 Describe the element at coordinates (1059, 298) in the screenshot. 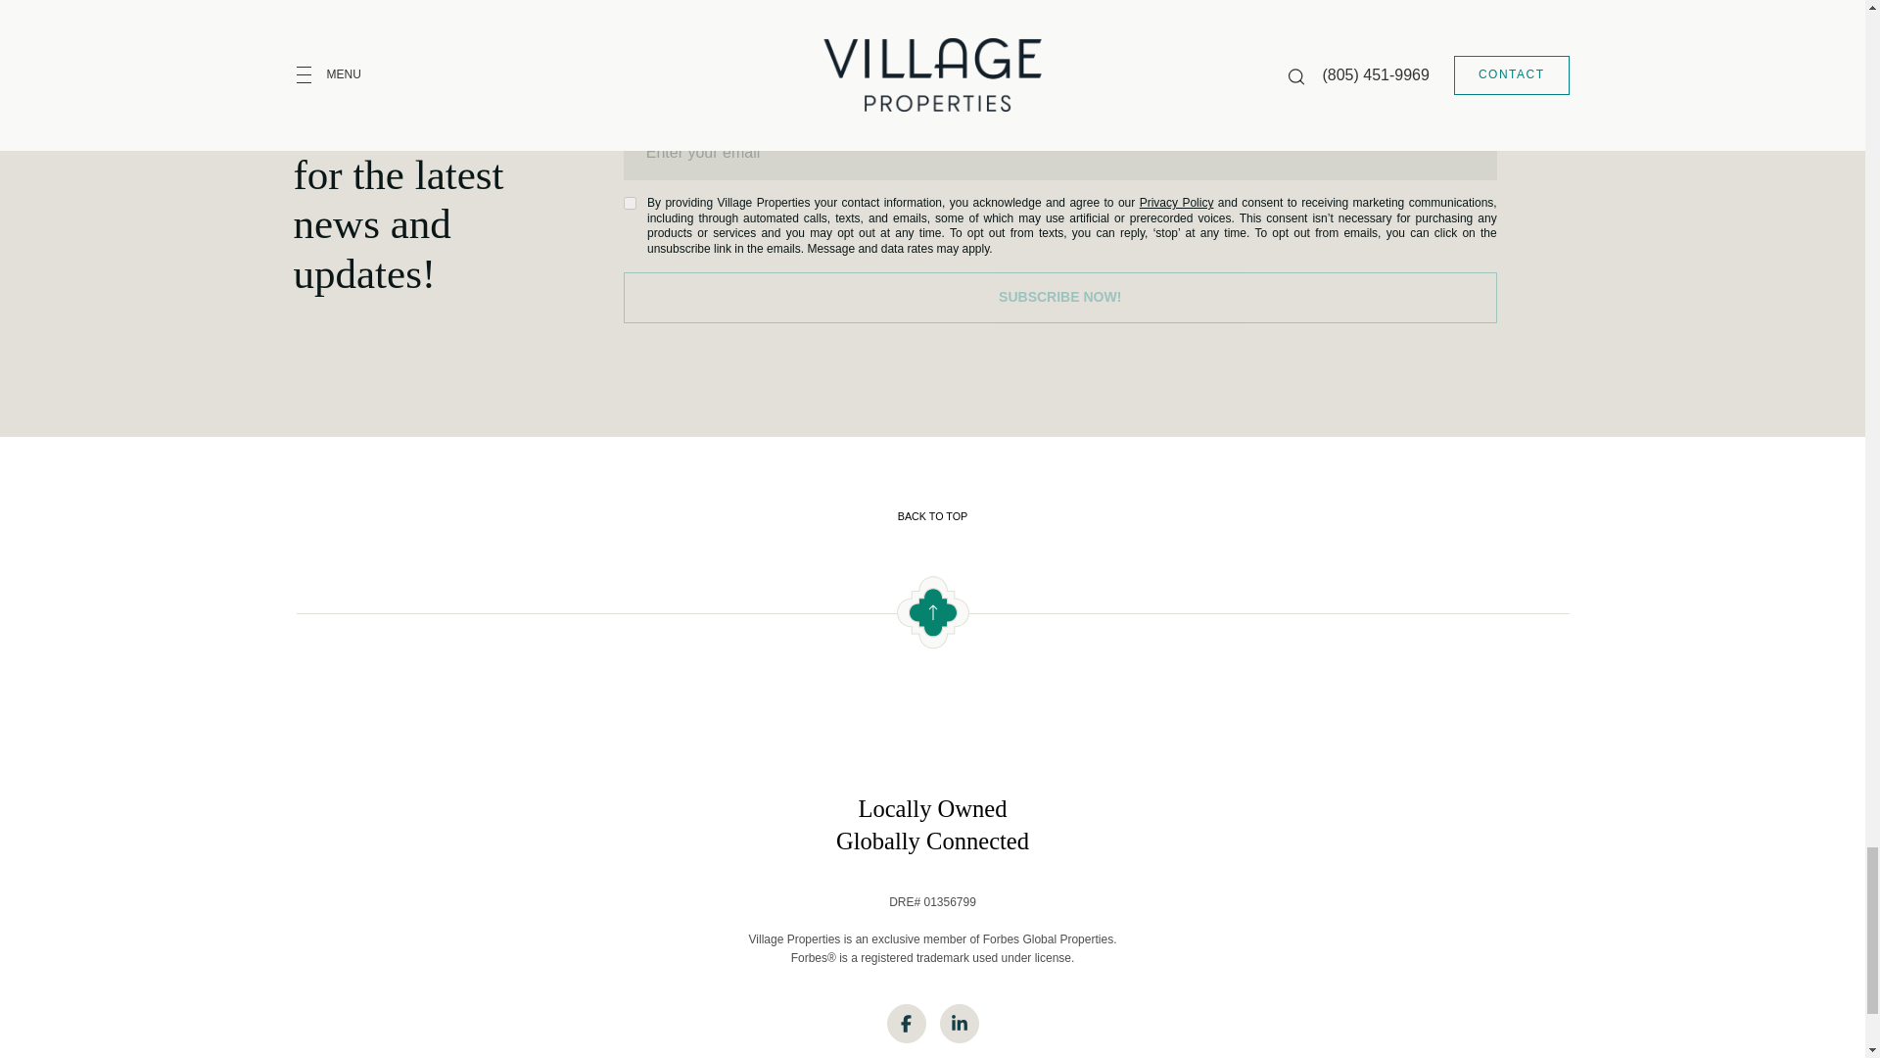

I see `SUBSCRIBE NOW!` at that location.